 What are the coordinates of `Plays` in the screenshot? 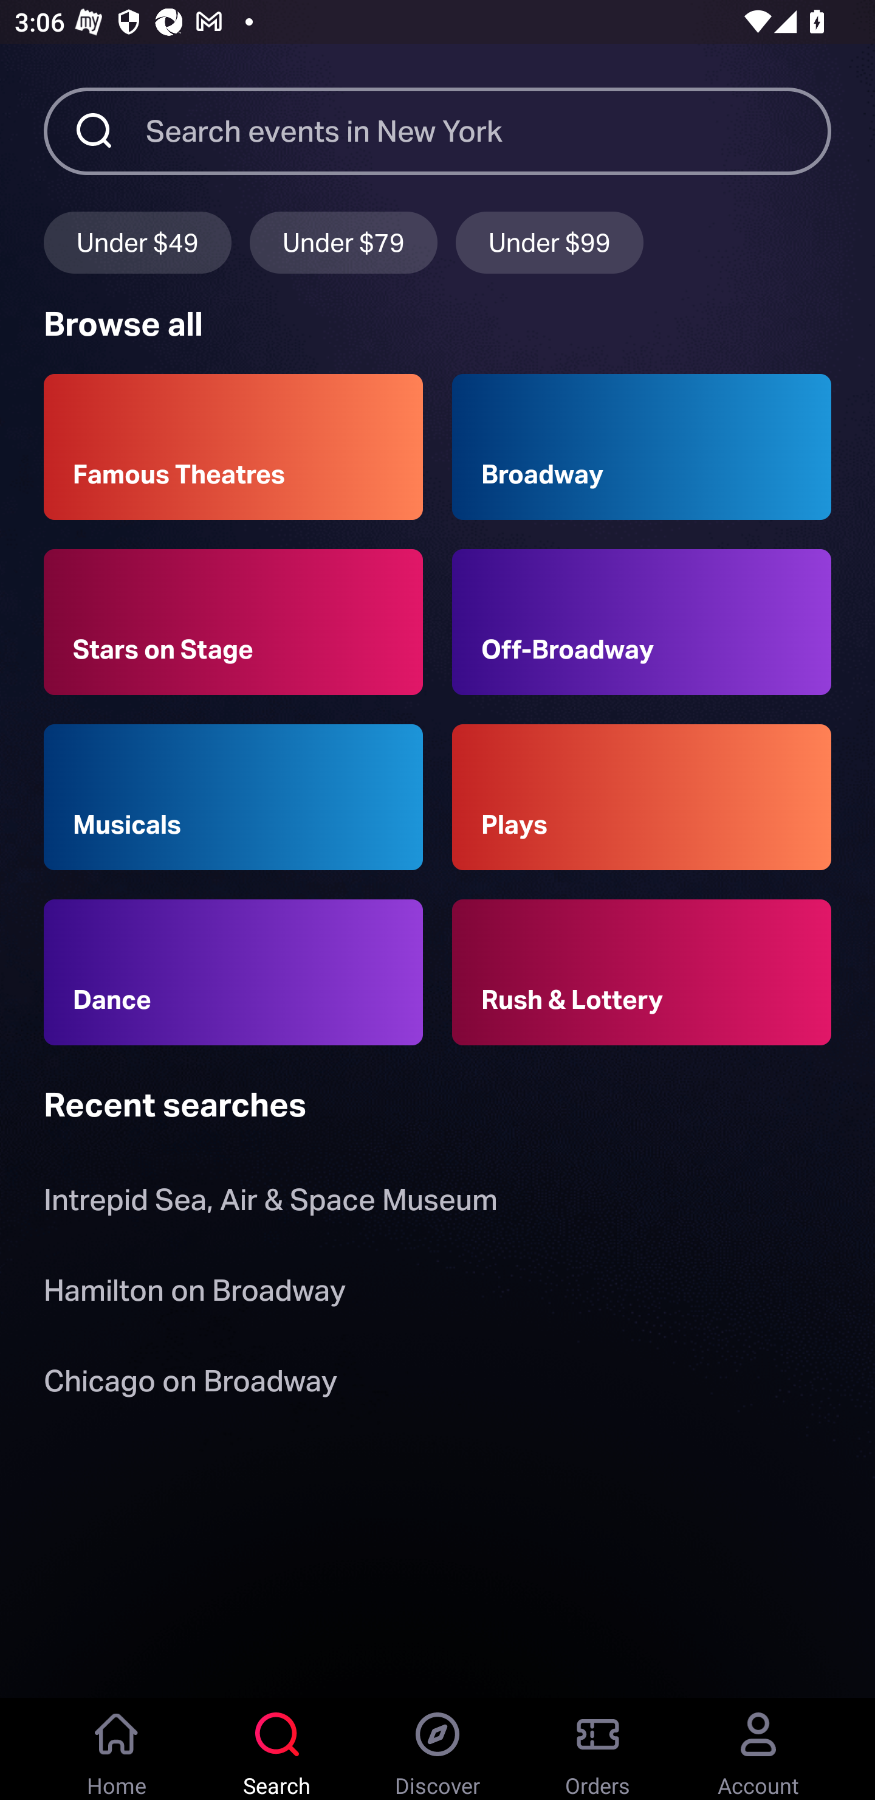 It's located at (642, 796).